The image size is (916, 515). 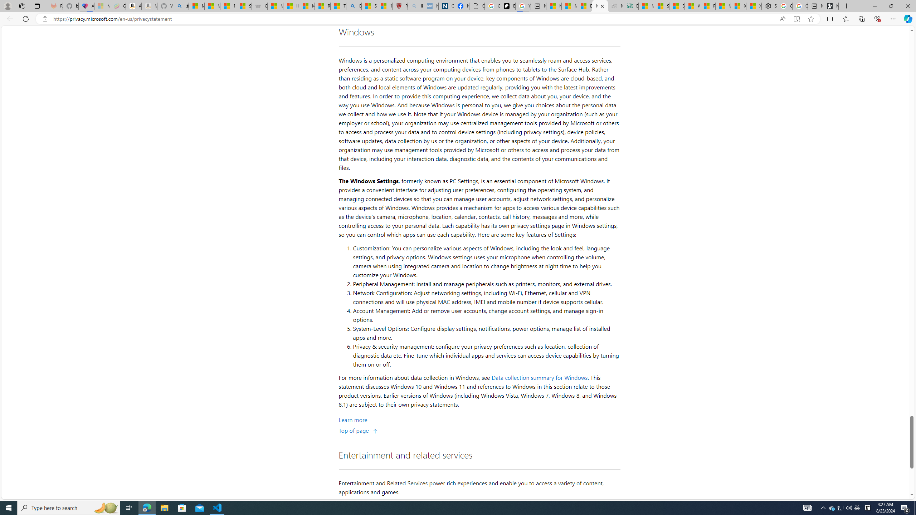 What do you see at coordinates (585, 6) in the screenshot?
I see `Entertainment - MSN` at bounding box center [585, 6].